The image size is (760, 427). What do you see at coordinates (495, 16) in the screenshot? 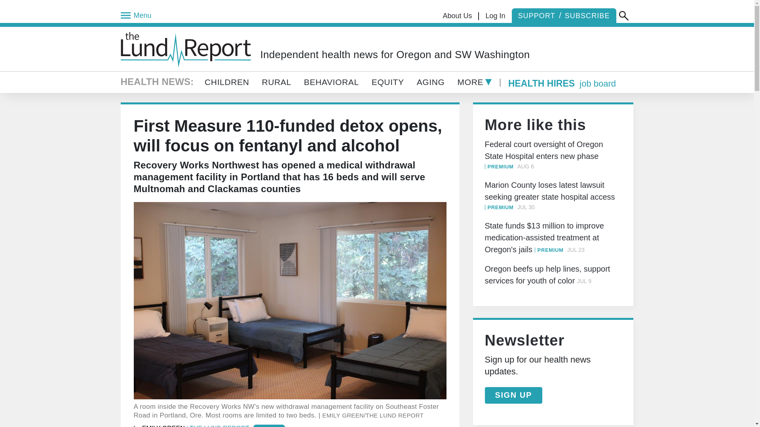
I see `Log In` at bounding box center [495, 16].